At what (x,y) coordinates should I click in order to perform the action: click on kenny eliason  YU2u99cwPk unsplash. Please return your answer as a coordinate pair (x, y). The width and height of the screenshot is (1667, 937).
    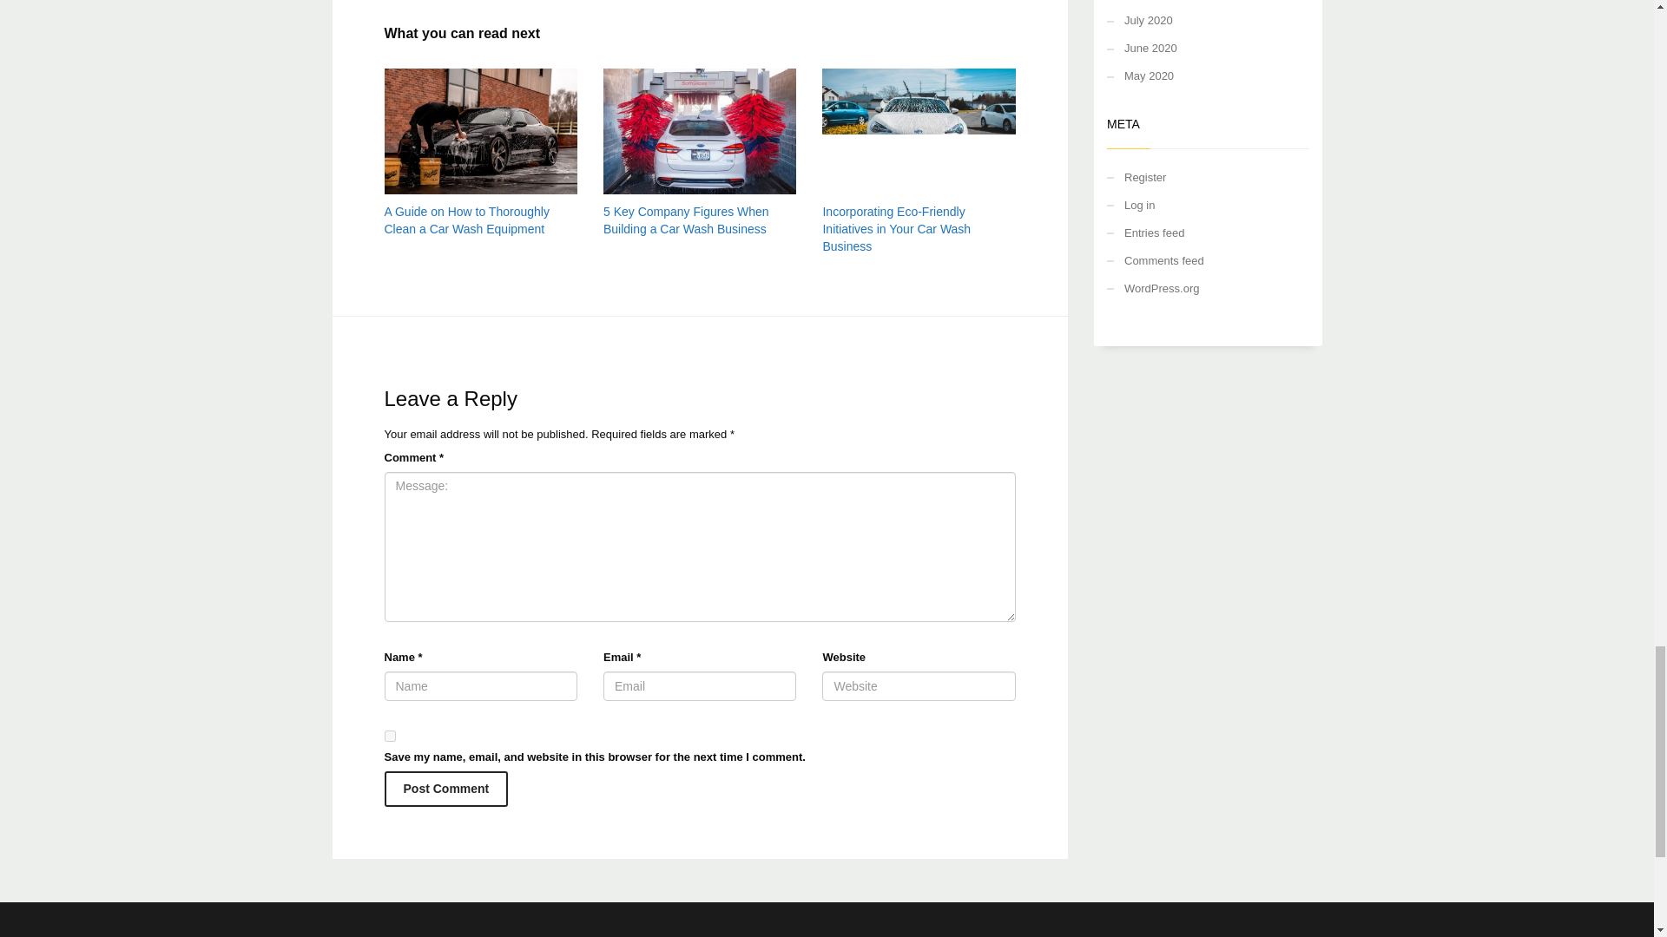
    Looking at the image, I should click on (700, 130).